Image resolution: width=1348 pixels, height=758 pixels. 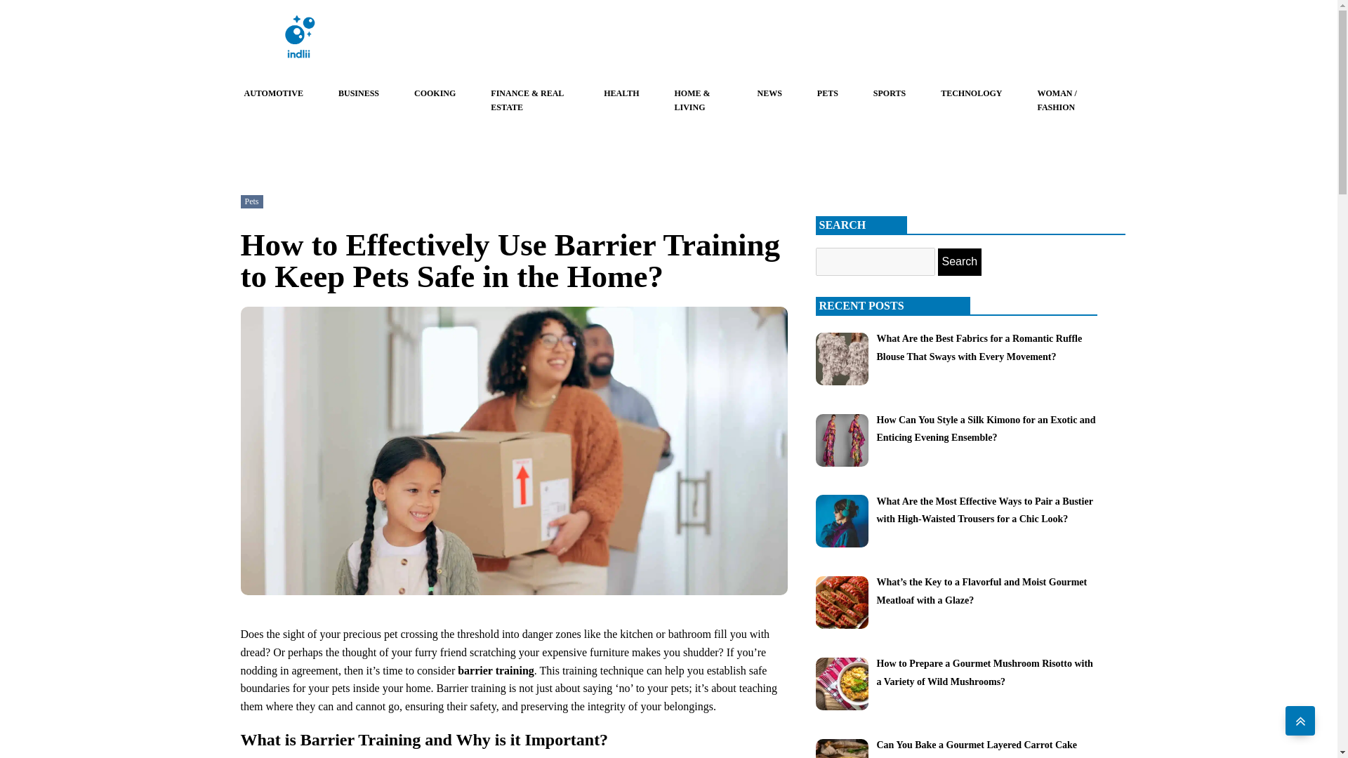 I want to click on TECHNOLOGY, so click(x=971, y=93).